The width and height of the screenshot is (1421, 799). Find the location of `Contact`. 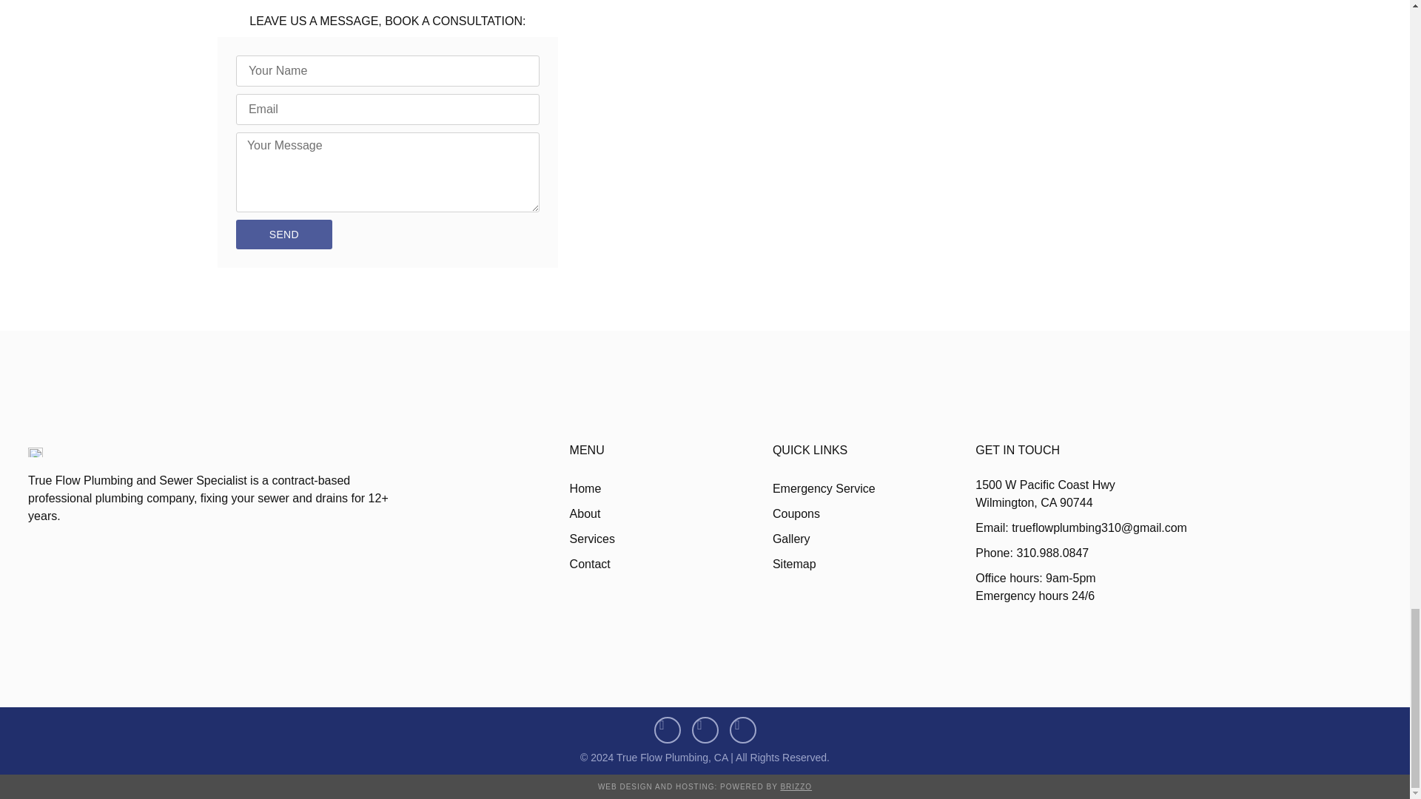

Contact is located at coordinates (671, 564).